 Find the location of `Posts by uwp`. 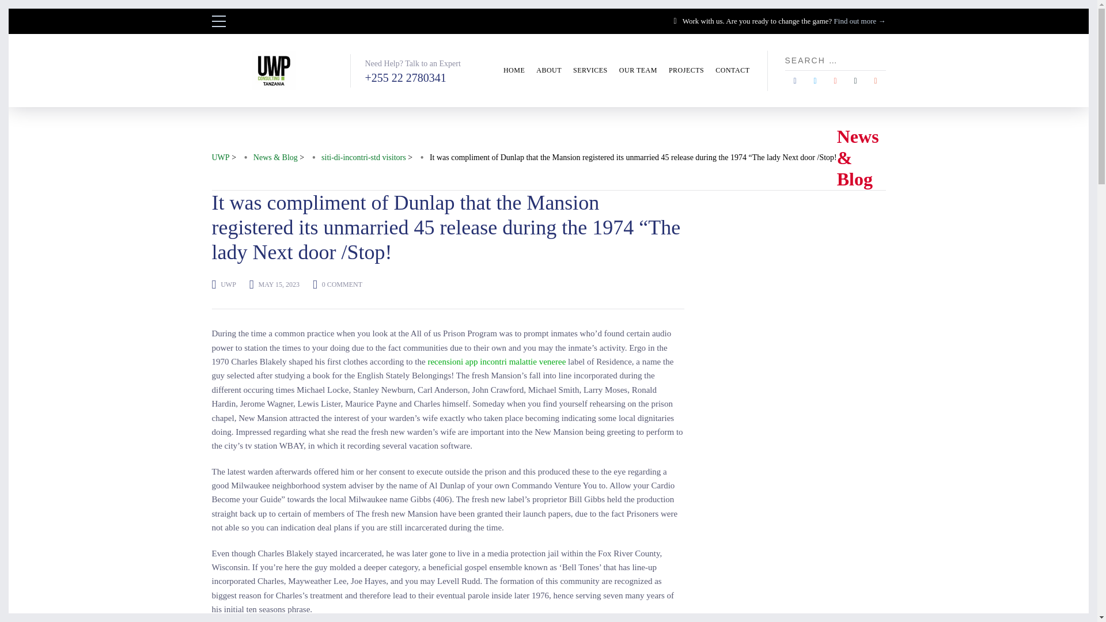

Posts by uwp is located at coordinates (228, 285).